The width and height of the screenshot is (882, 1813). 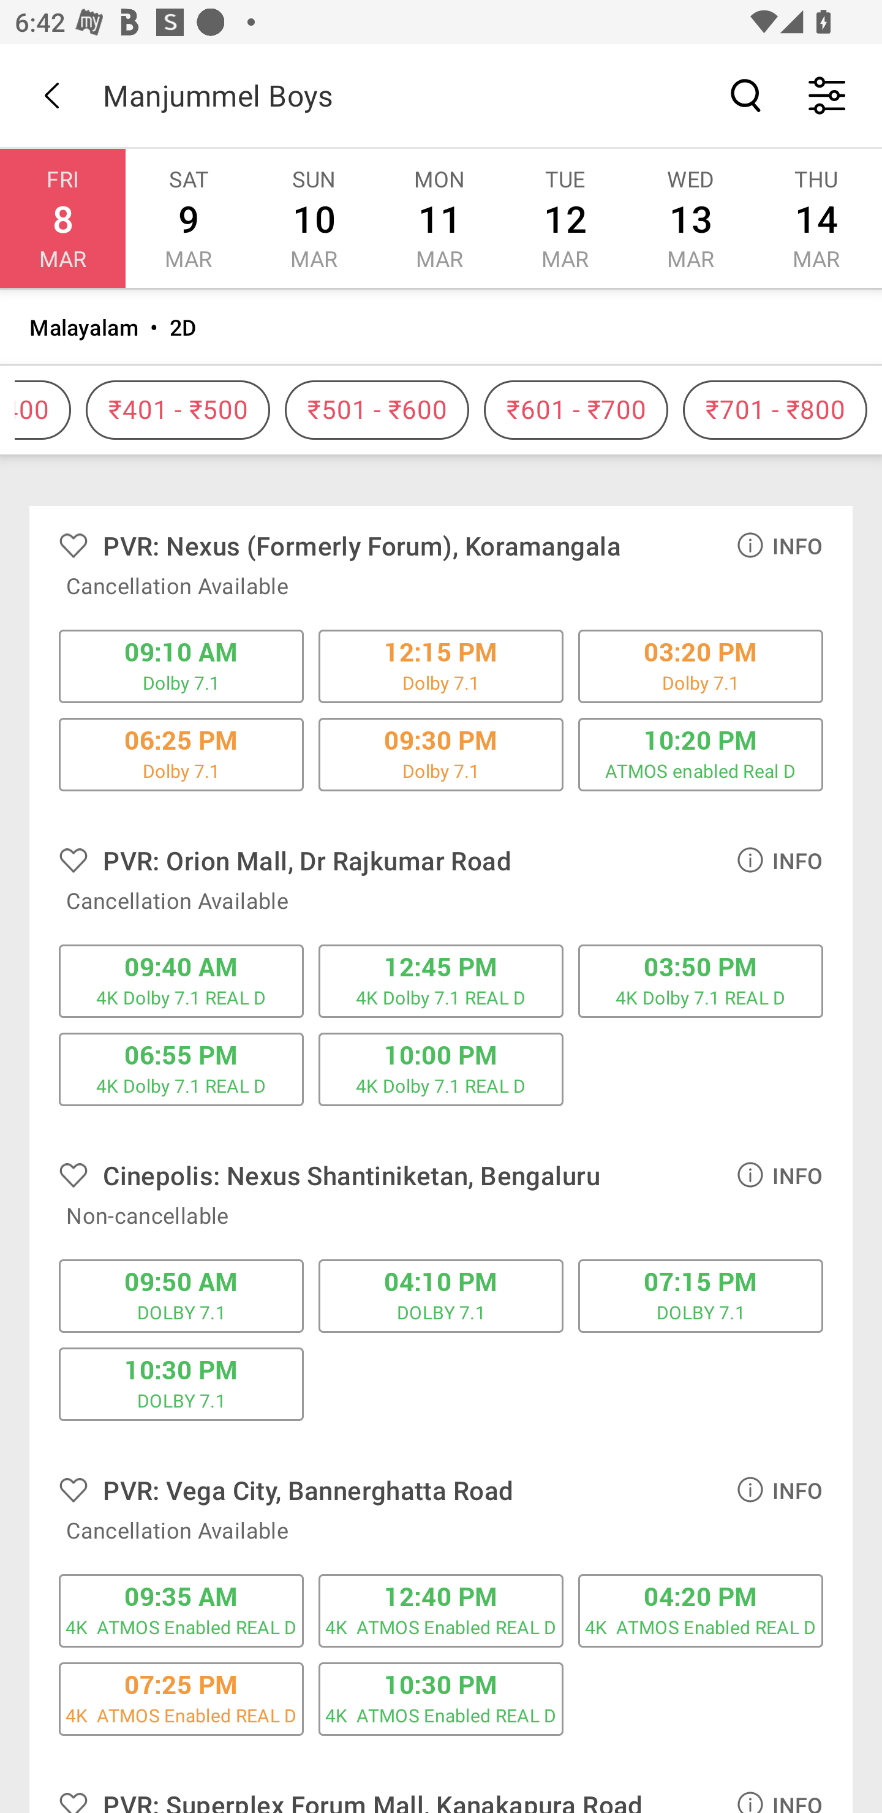 I want to click on INFO, so click(x=779, y=859).